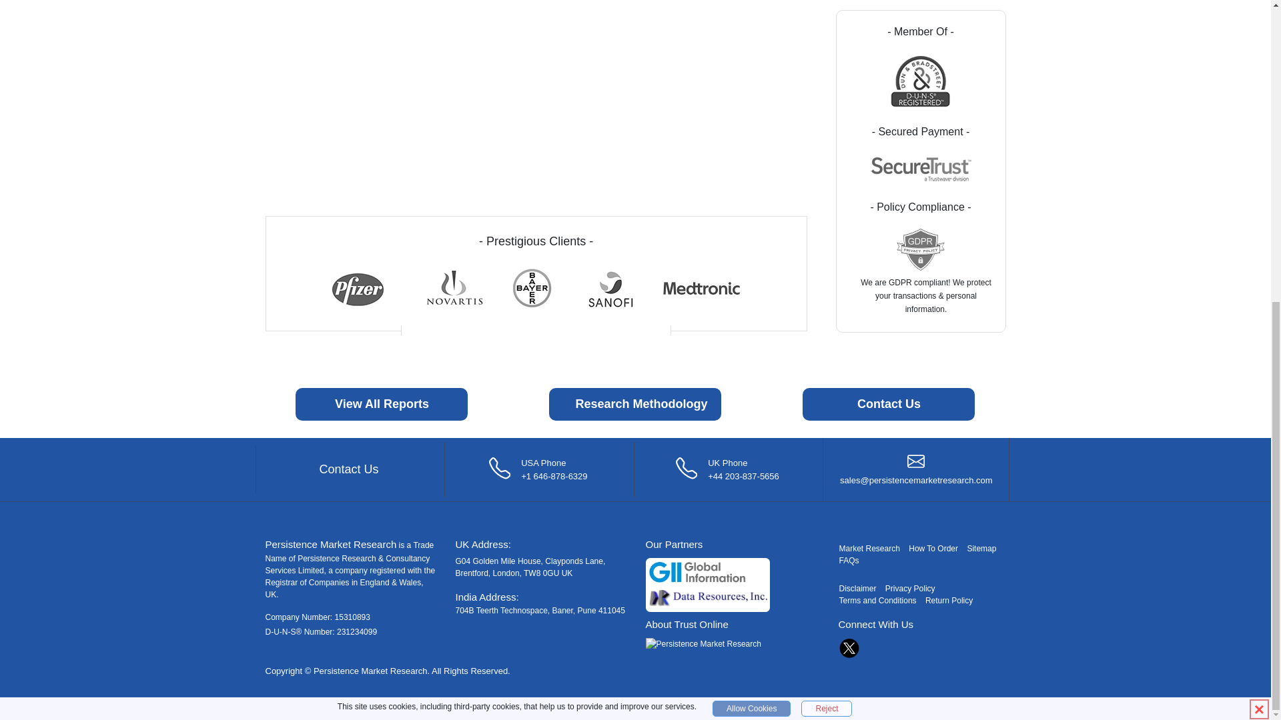  I want to click on Privacy Policy, so click(910, 588).